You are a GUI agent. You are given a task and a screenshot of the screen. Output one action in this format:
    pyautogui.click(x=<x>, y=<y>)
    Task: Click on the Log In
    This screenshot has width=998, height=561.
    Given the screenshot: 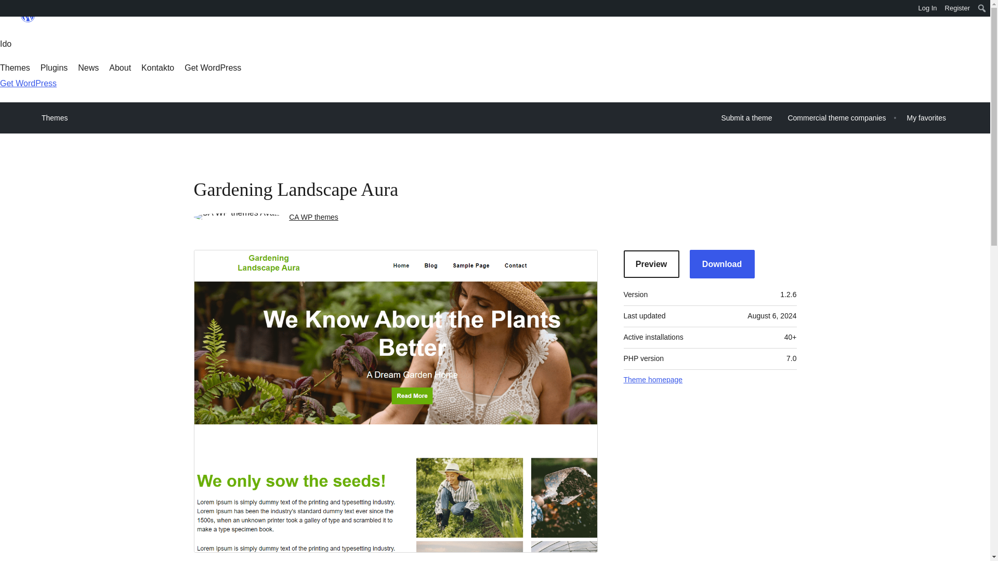 What is the action you would take?
    pyautogui.click(x=927, y=8)
    